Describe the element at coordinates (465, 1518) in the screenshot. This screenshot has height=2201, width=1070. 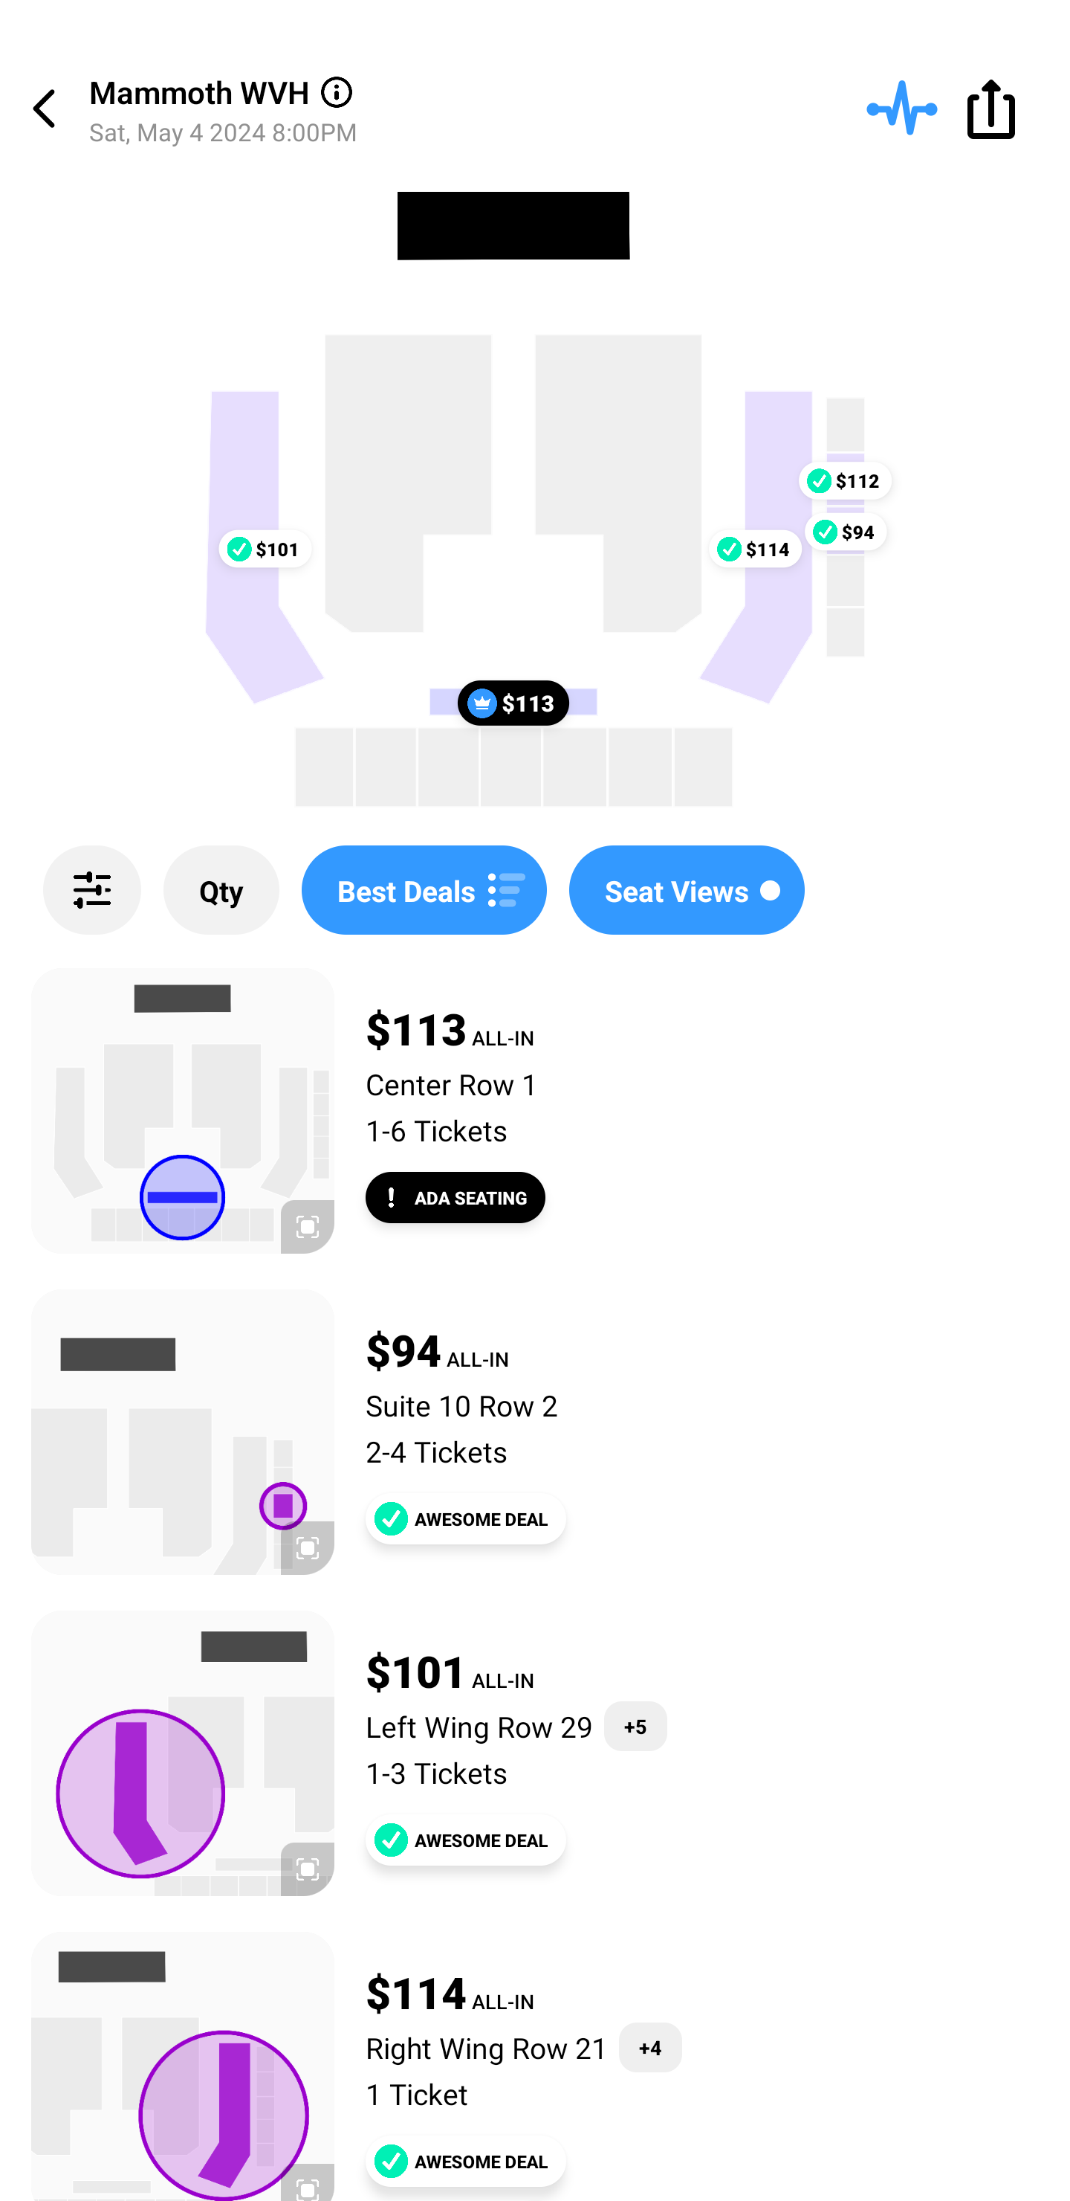
I see `AWESOME DEAL` at that location.